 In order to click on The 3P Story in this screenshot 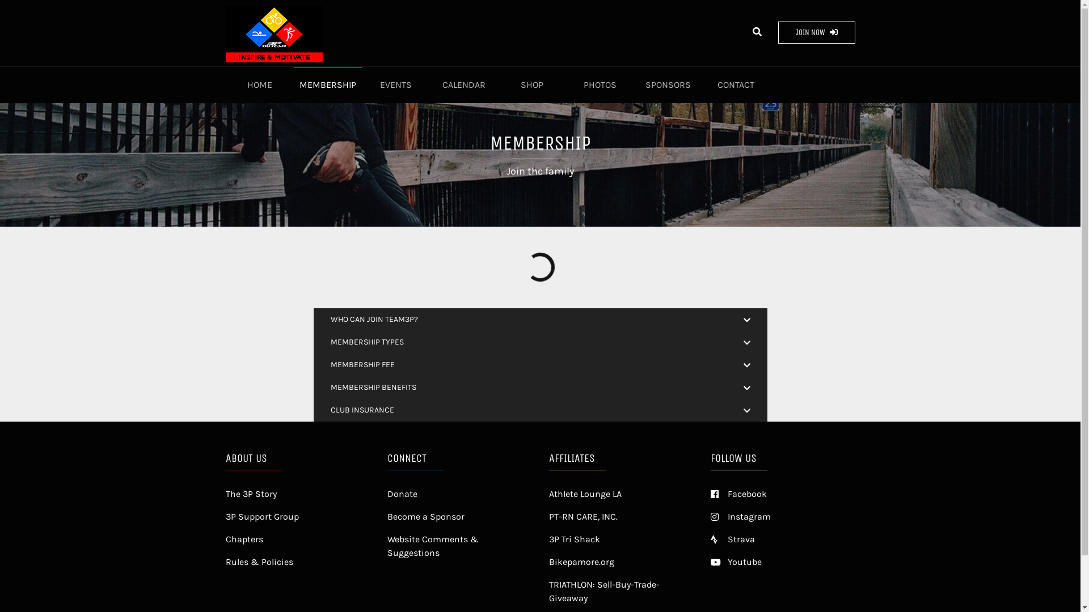, I will do `click(298, 494)`.